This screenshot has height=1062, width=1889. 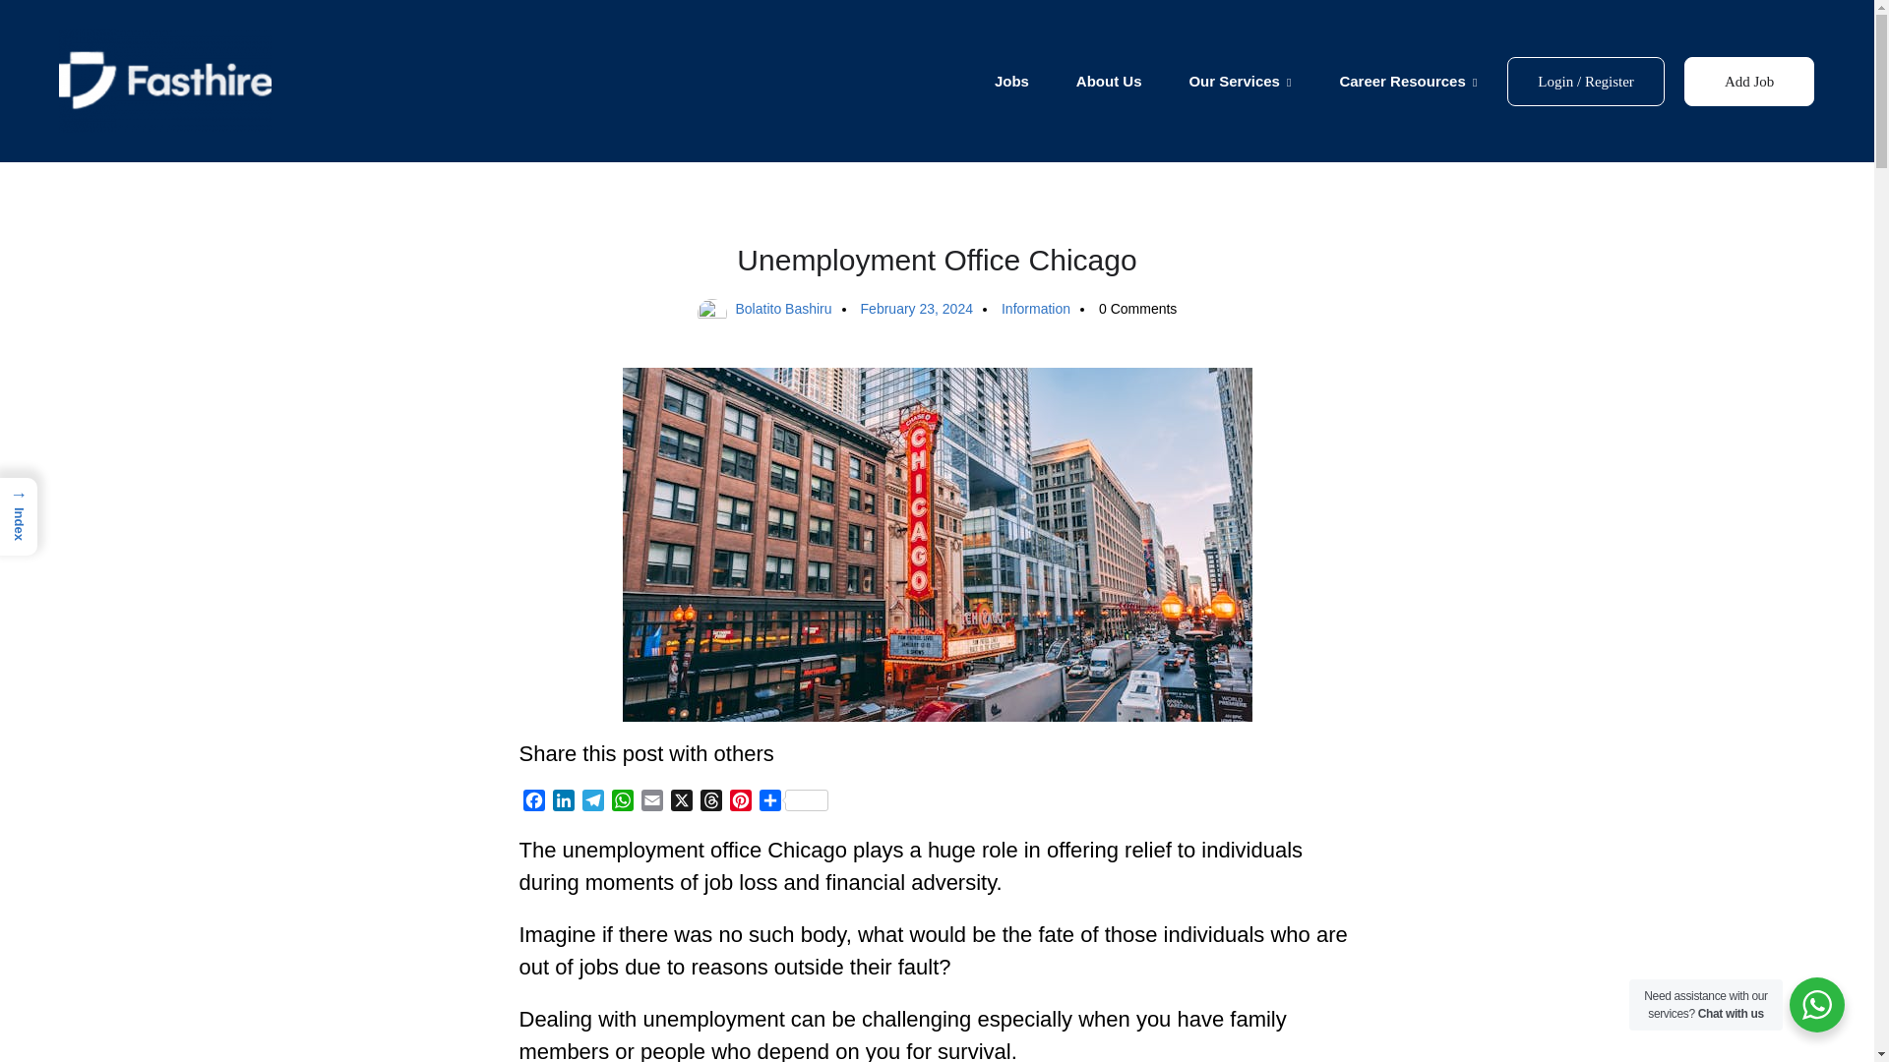 What do you see at coordinates (1408, 82) in the screenshot?
I see `Career Resources` at bounding box center [1408, 82].